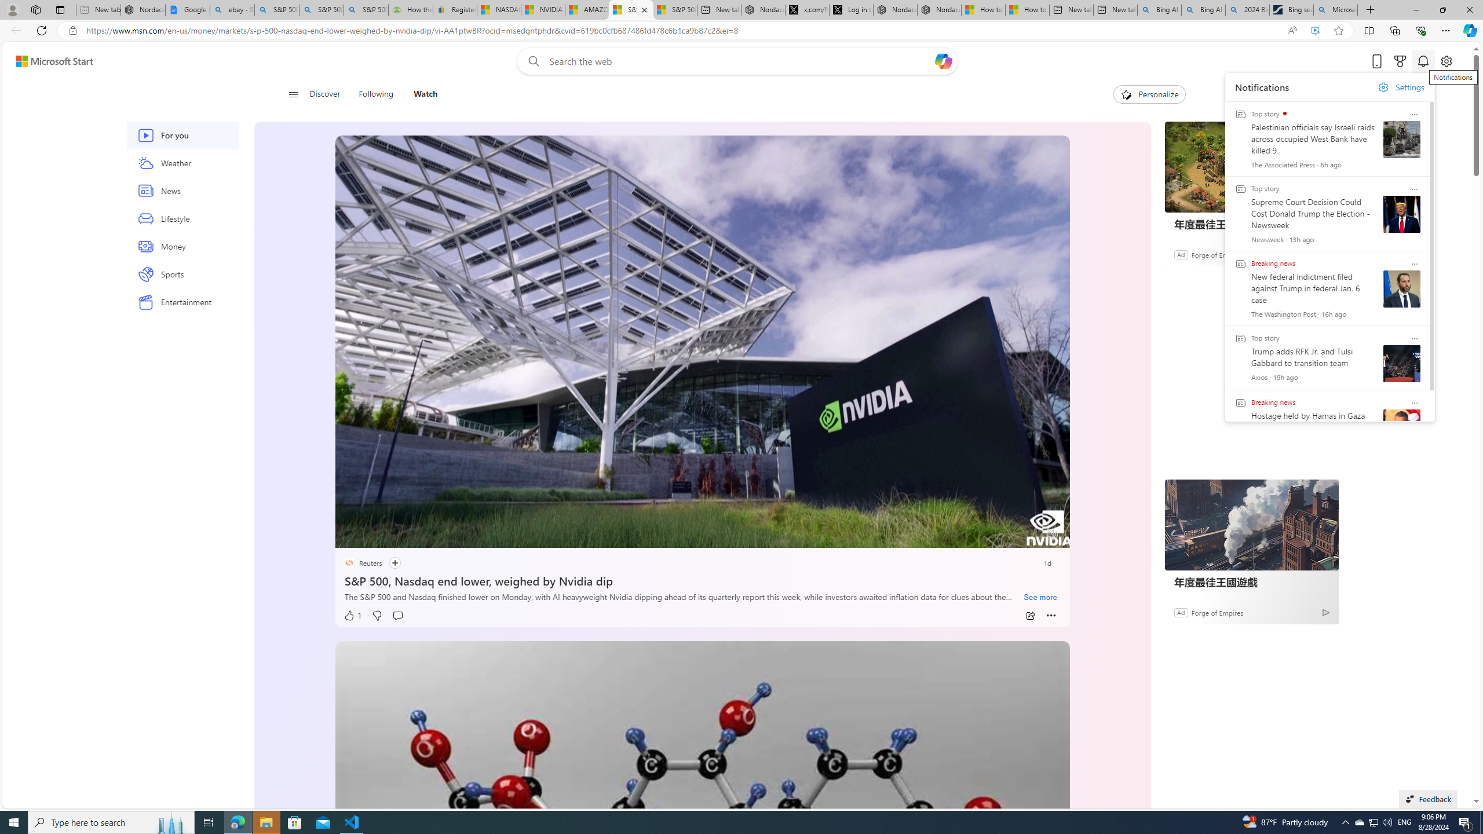 The image size is (1483, 834). Describe the element at coordinates (702, 579) in the screenshot. I see `S&P 500, Nasdaq end lower, weighed by Nvidia dip` at that location.